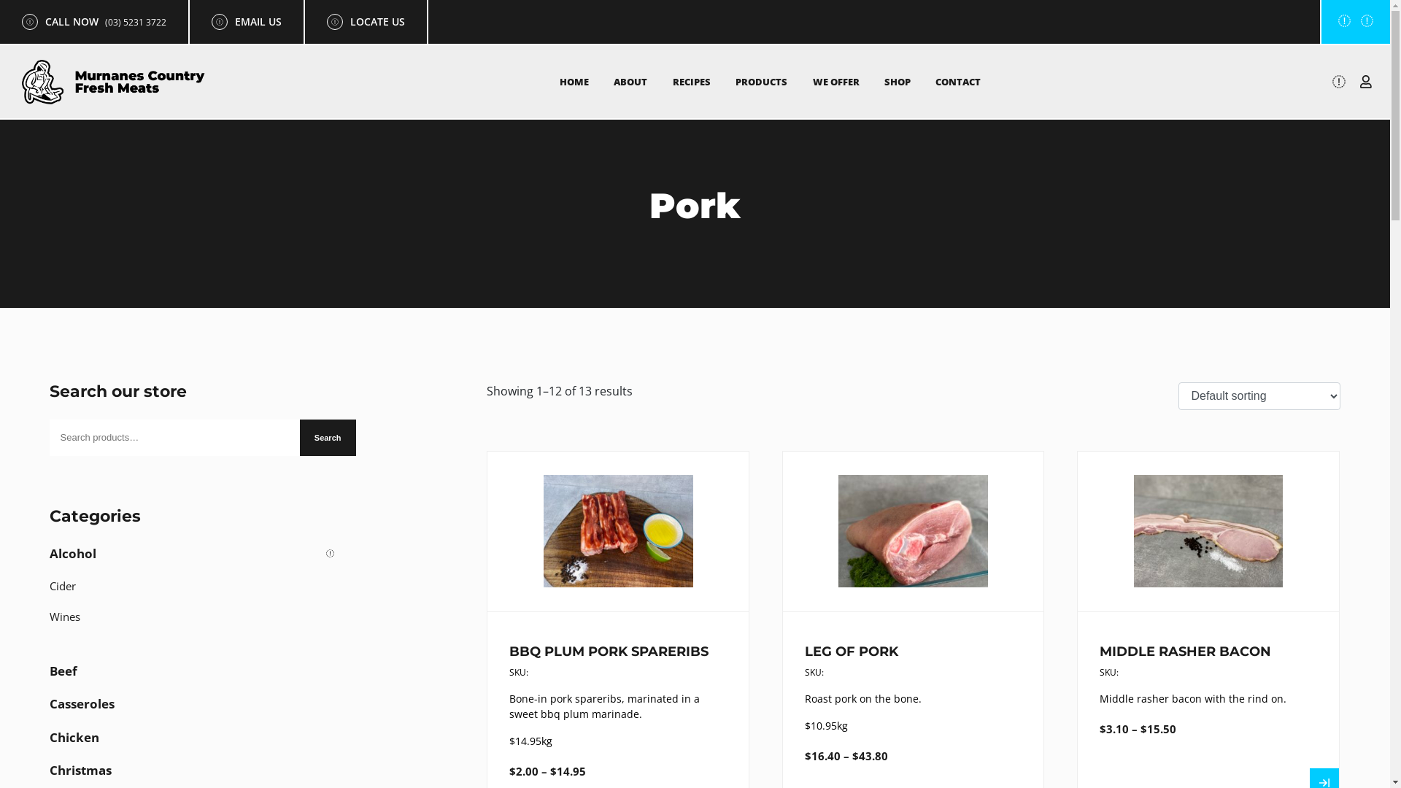 The width and height of the screenshot is (1401, 788). Describe the element at coordinates (692, 82) in the screenshot. I see `RECIPES` at that location.